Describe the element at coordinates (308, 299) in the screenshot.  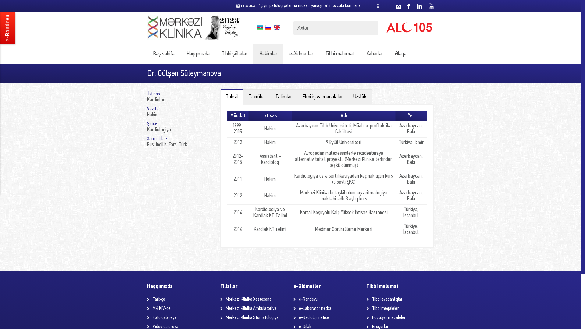
I see `e-Randevu` at that location.